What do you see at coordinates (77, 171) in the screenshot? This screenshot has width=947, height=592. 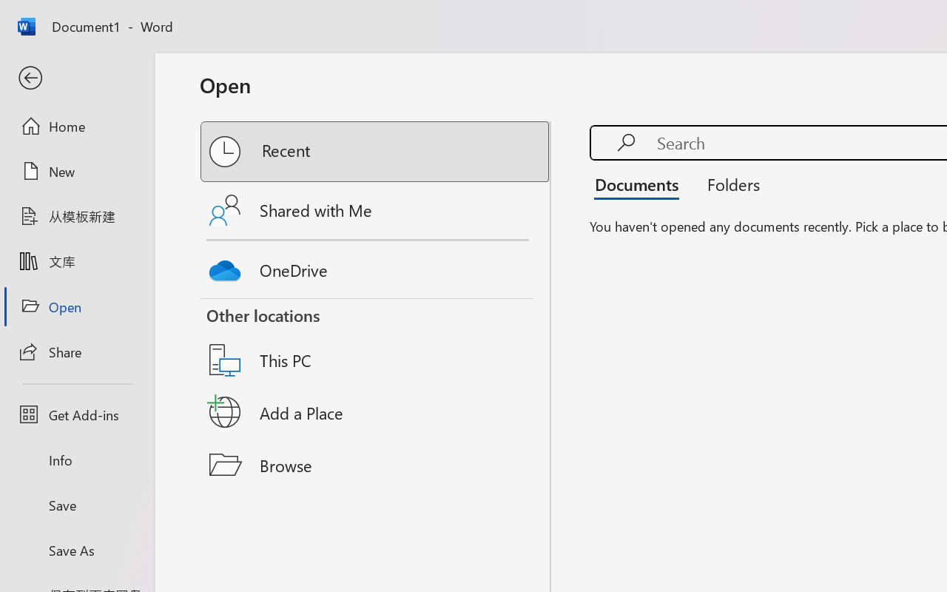 I see `New` at bounding box center [77, 171].